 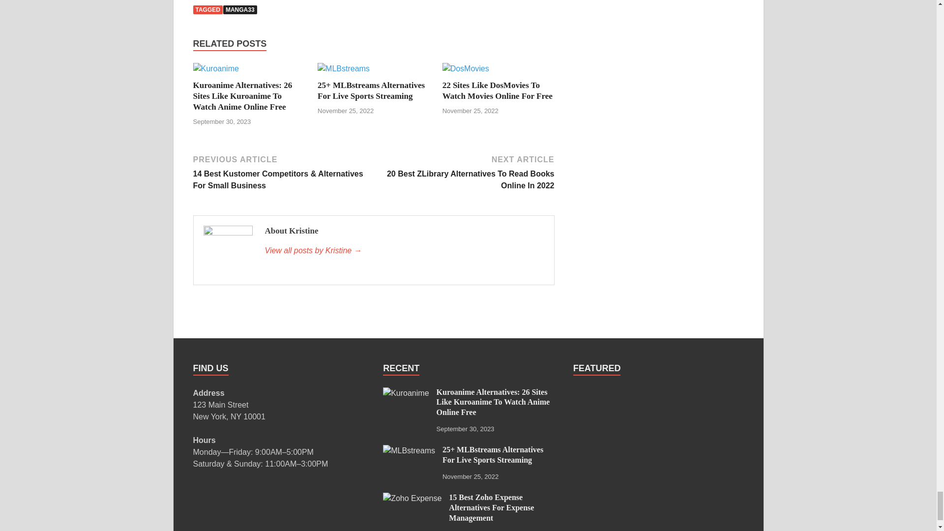 I want to click on 15 Best Zoho Expense Alternatives For Expense Management, so click(x=412, y=498).